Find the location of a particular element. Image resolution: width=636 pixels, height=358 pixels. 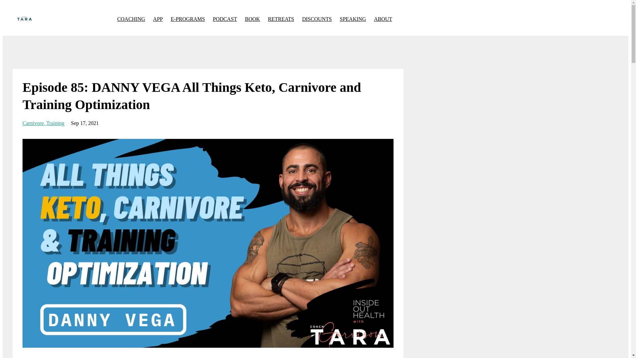

SPEAKING is located at coordinates (353, 19).